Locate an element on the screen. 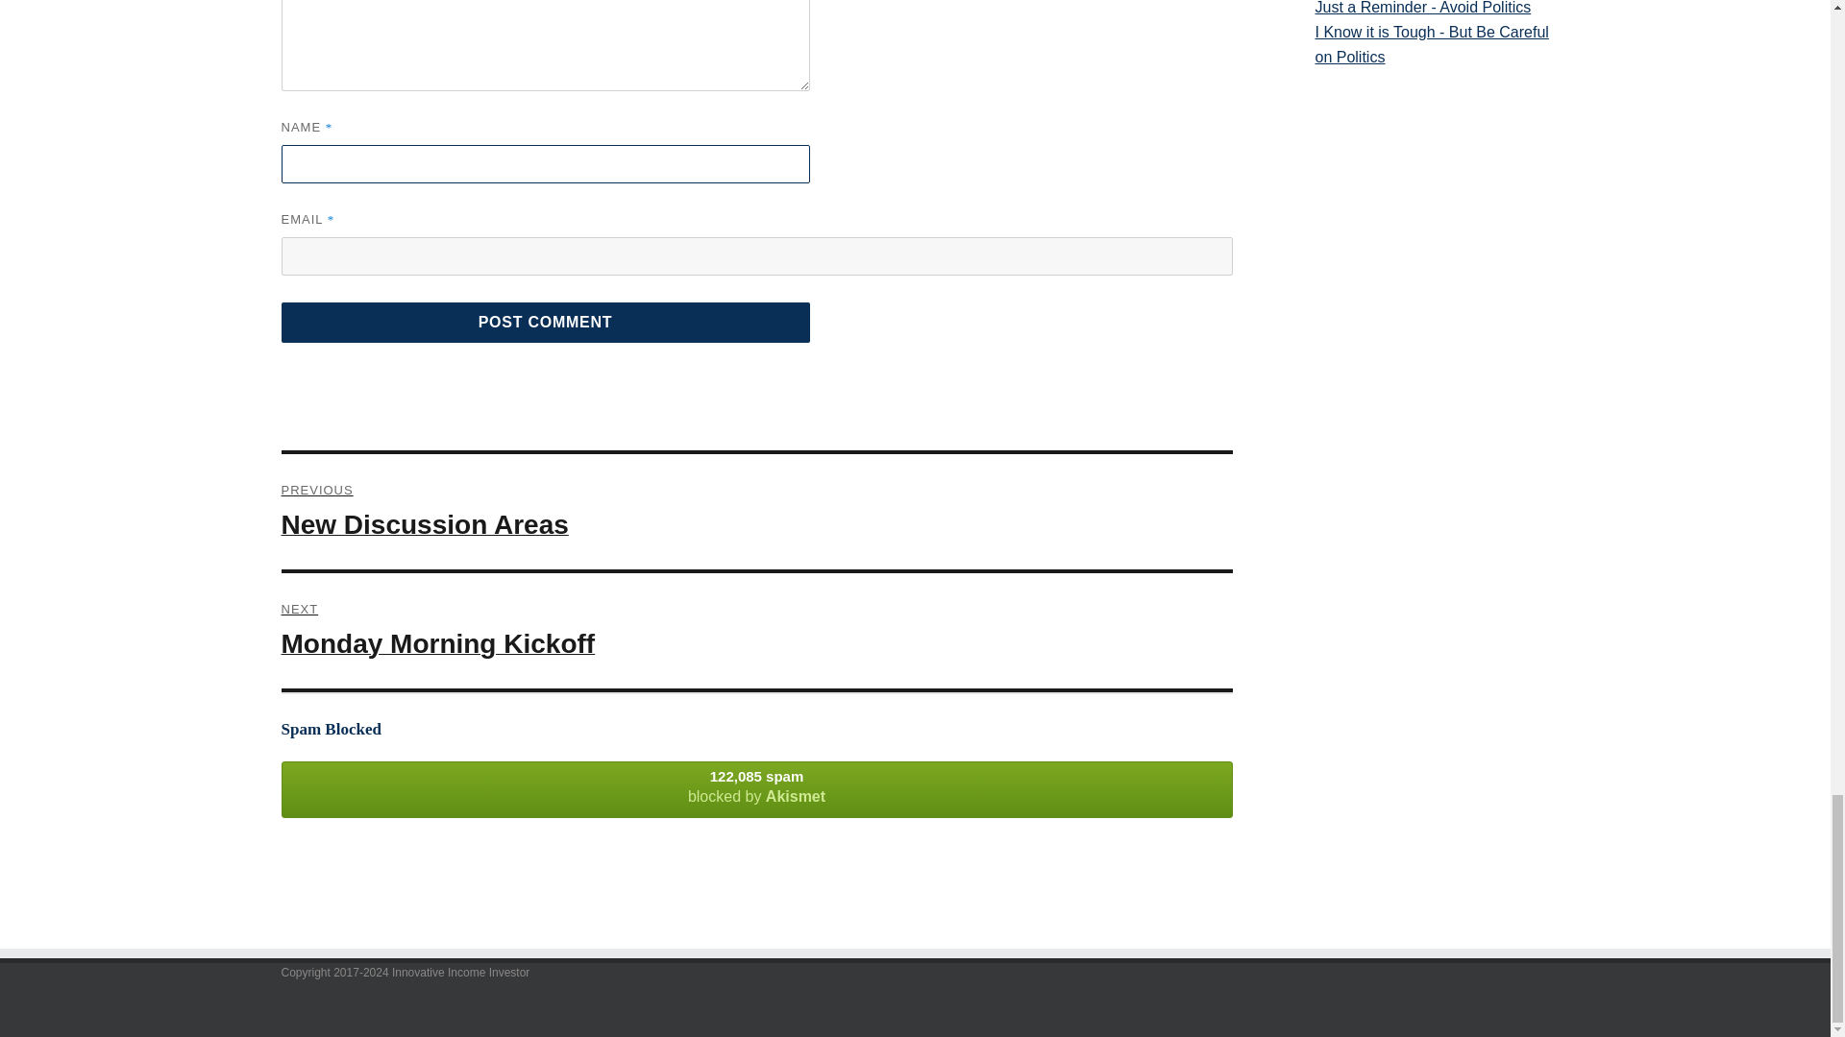  I Know it is Tough - But Be Careful on Politics is located at coordinates (1432, 44).